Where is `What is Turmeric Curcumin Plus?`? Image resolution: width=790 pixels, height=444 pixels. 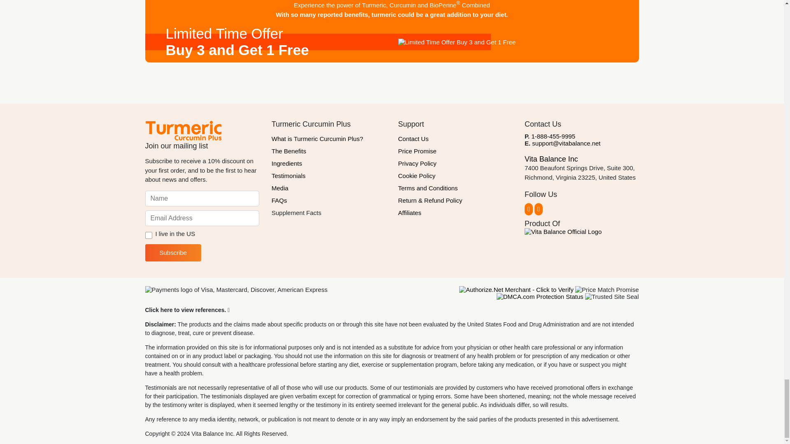 What is Turmeric Curcumin Plus? is located at coordinates (329, 139).